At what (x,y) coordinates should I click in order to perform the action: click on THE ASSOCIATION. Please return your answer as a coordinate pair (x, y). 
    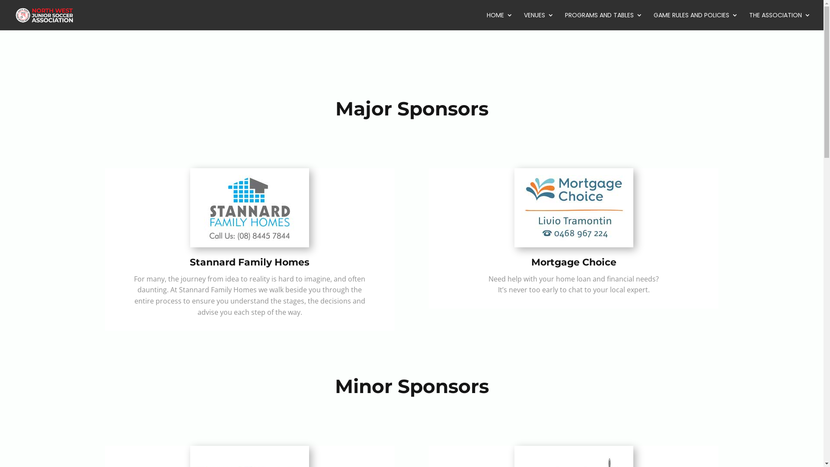
    Looking at the image, I should click on (780, 21).